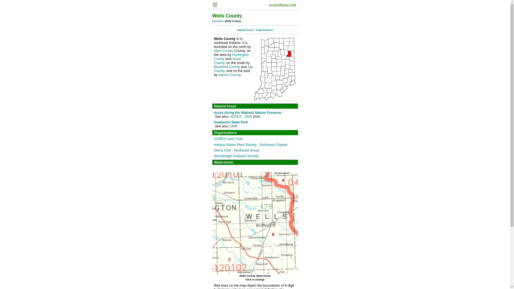  Describe the element at coordinates (233, 69) in the screenshot. I see `Jay County` at that location.